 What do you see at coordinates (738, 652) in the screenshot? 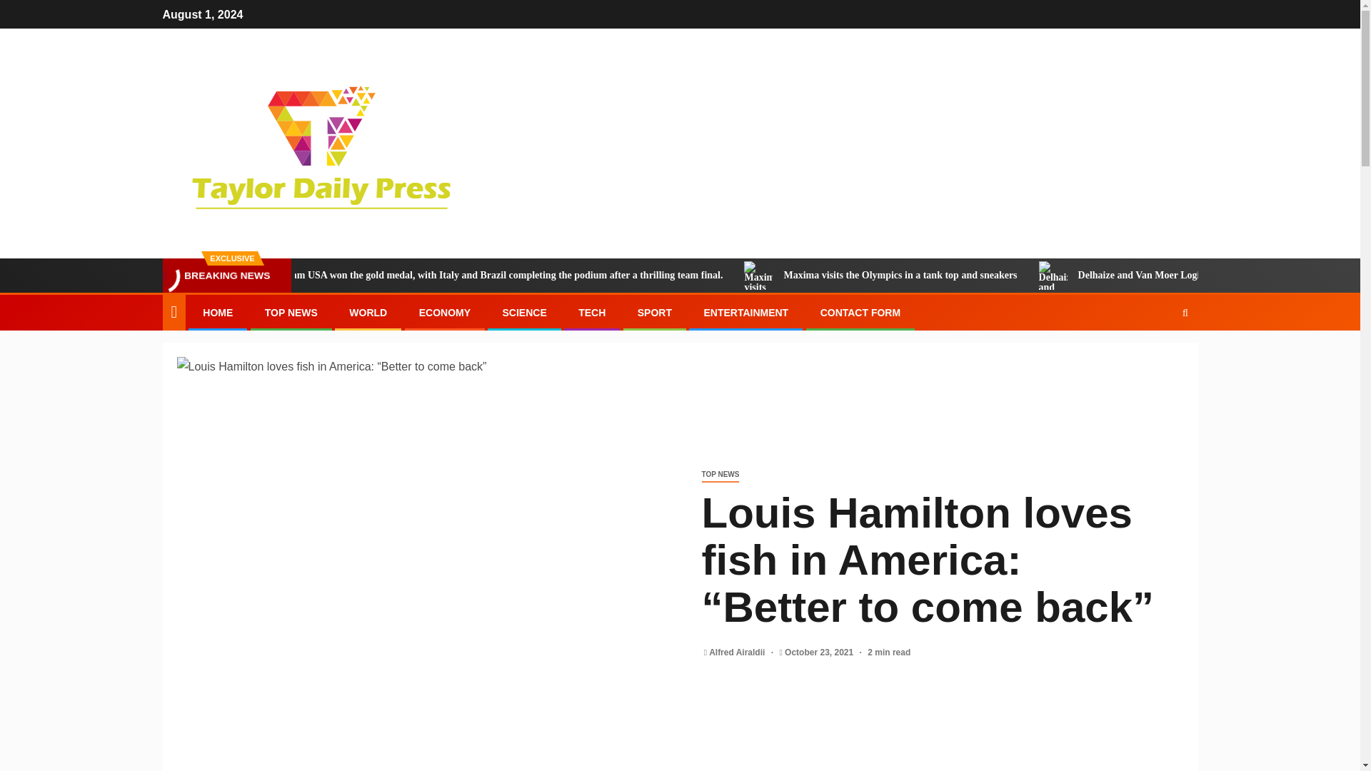
I see `Alfred Airaldii` at bounding box center [738, 652].